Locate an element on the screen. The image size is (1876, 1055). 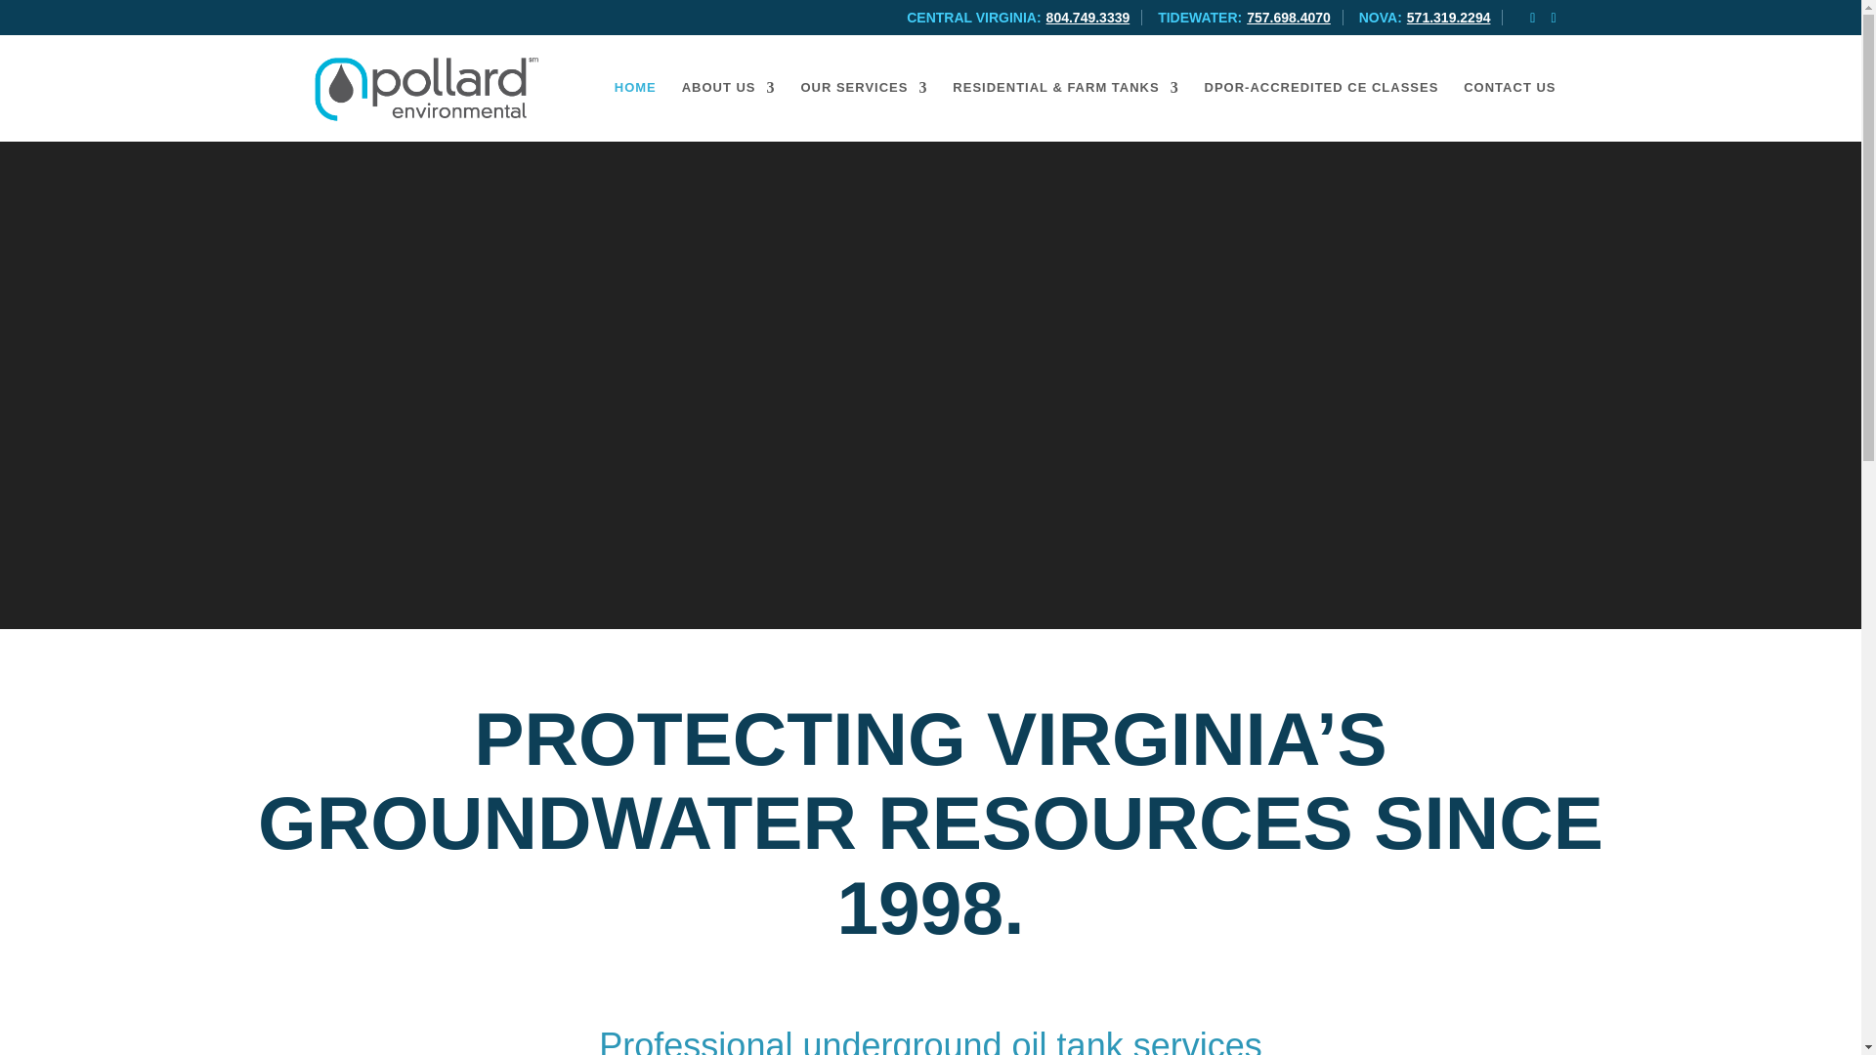
ABOUT US is located at coordinates (729, 111).